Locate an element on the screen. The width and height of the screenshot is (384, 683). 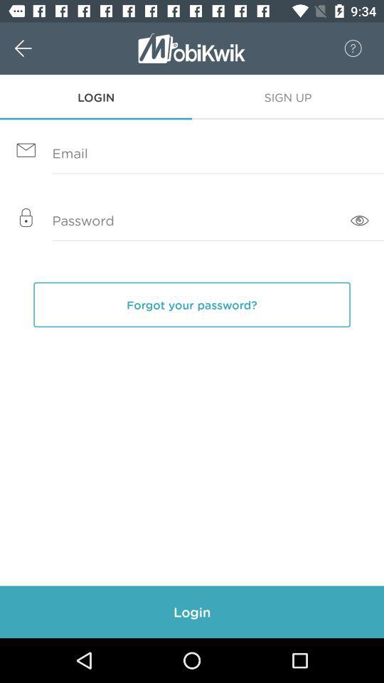
tap the item next to the y is located at coordinates (360, 221).